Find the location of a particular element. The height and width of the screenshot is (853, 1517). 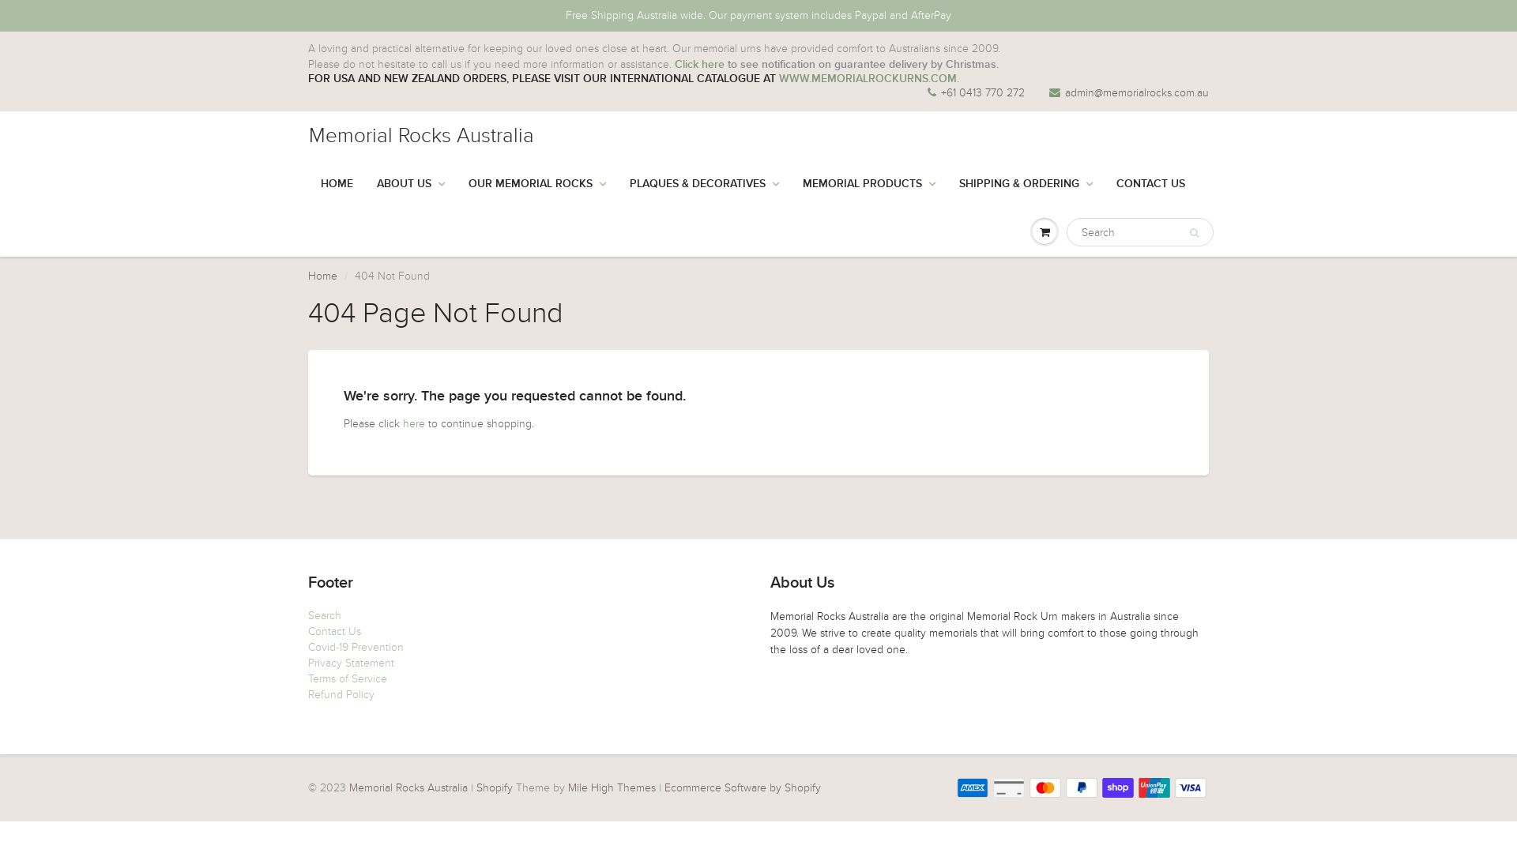

ABOUT US is located at coordinates (411, 184).